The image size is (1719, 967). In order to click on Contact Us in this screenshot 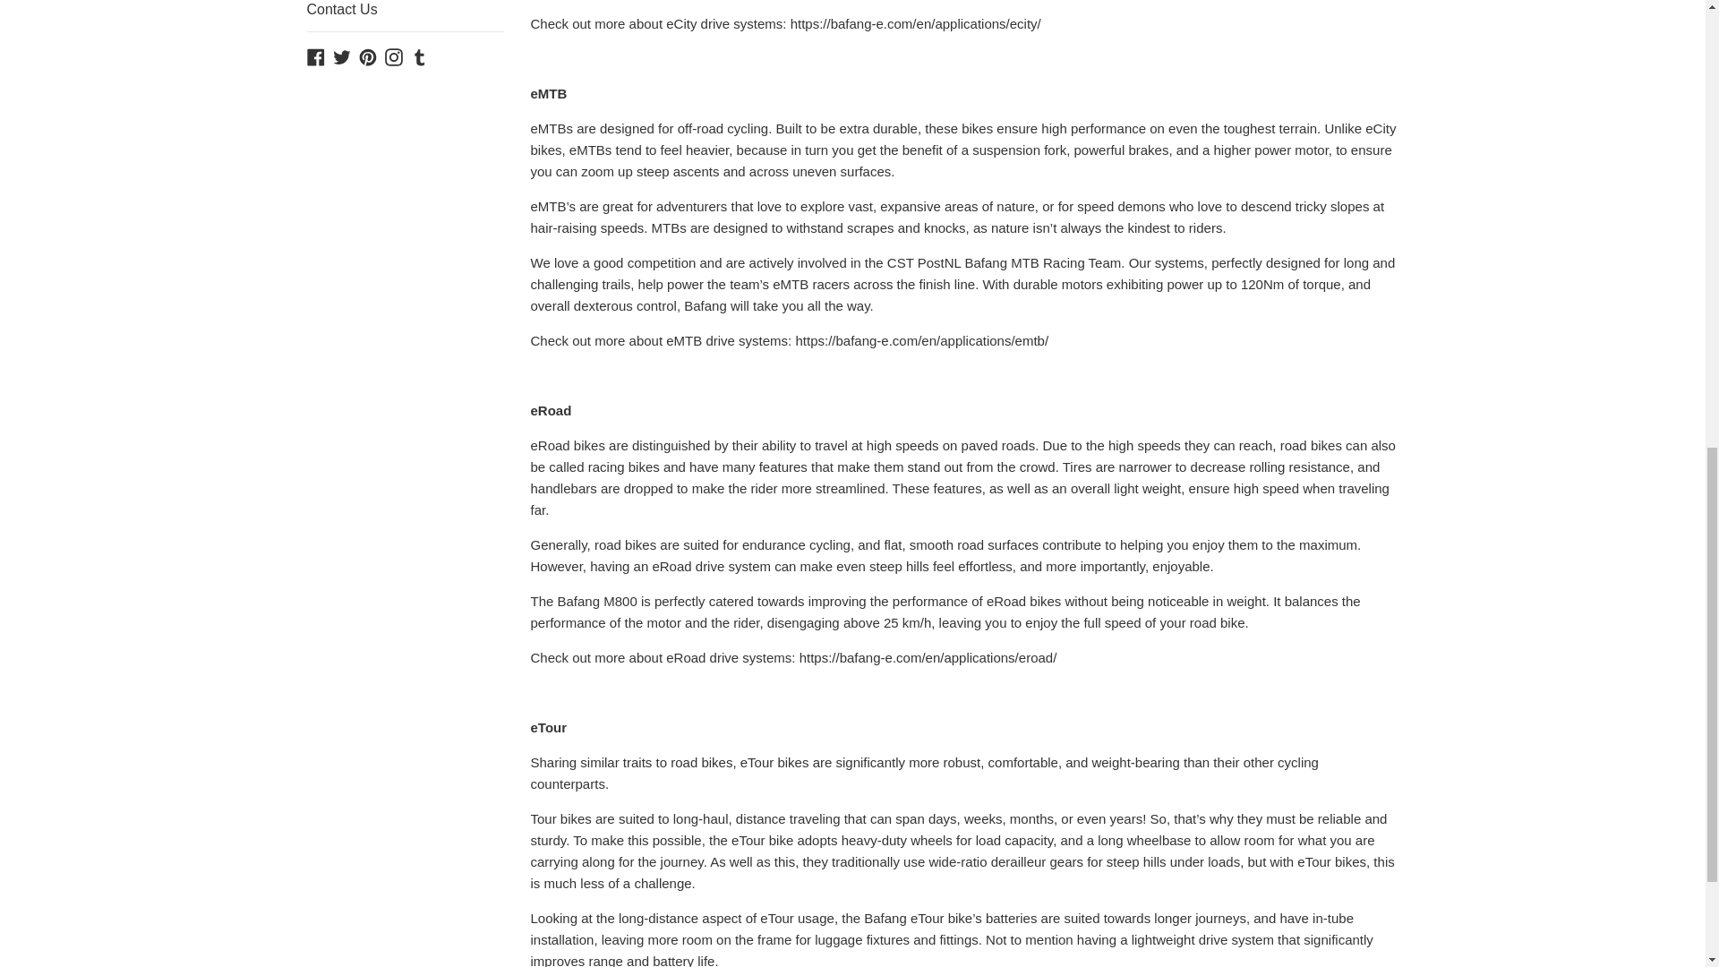, I will do `click(405, 16)`.